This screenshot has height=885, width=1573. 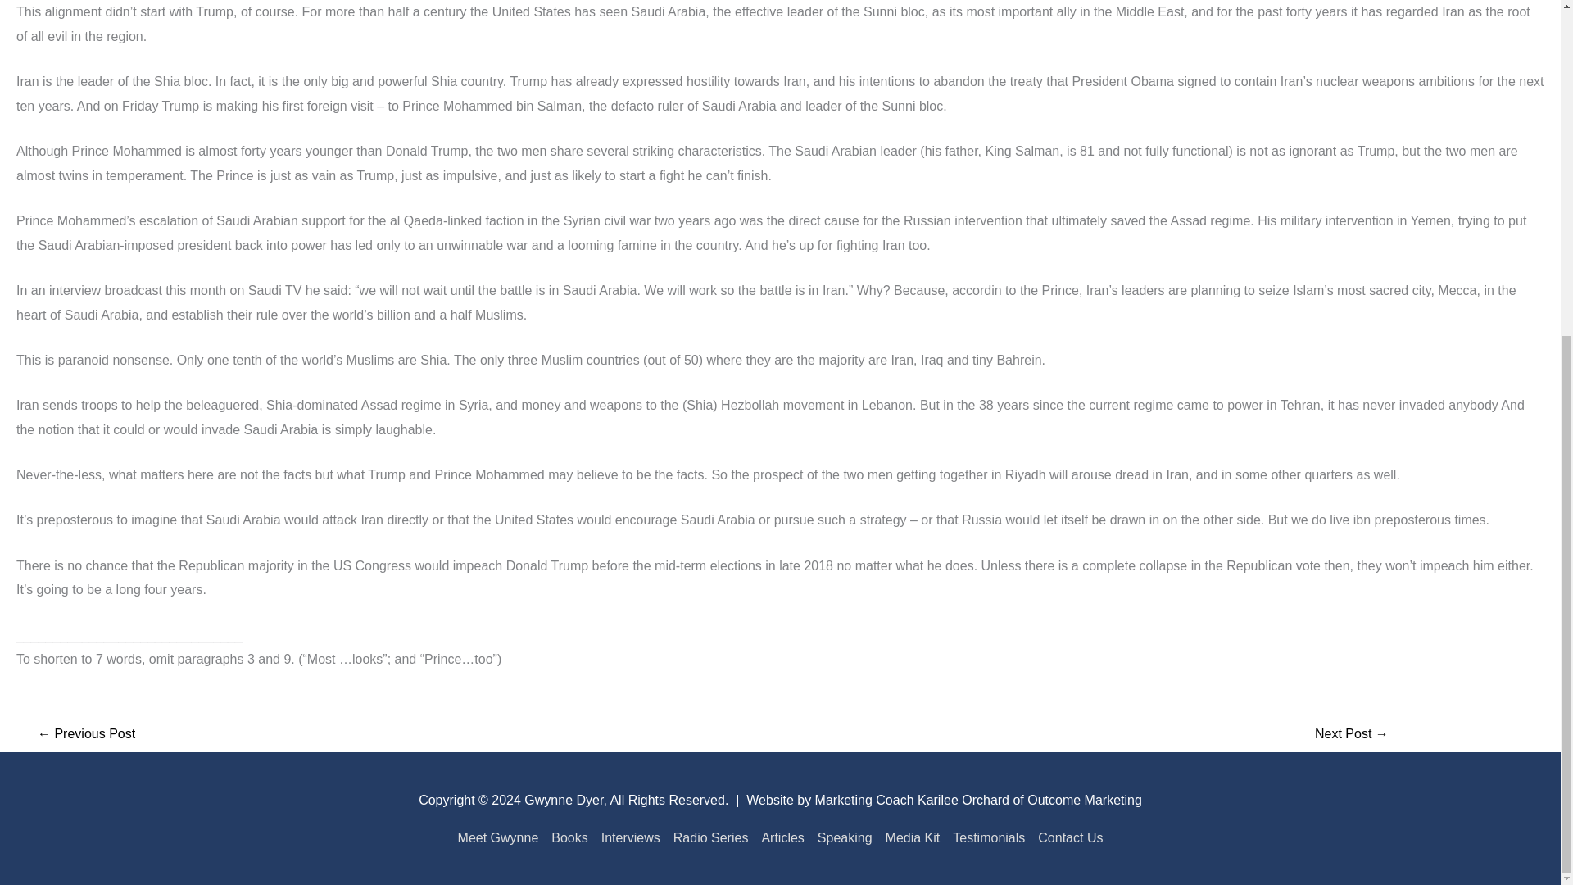 What do you see at coordinates (845, 837) in the screenshot?
I see `Speaking` at bounding box center [845, 837].